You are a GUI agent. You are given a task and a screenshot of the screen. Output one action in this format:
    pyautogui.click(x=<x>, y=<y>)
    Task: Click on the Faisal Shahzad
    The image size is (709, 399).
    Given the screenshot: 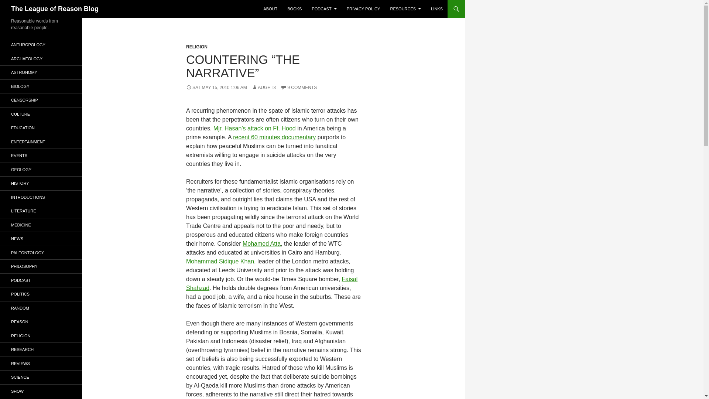 What is the action you would take?
    pyautogui.click(x=271, y=284)
    